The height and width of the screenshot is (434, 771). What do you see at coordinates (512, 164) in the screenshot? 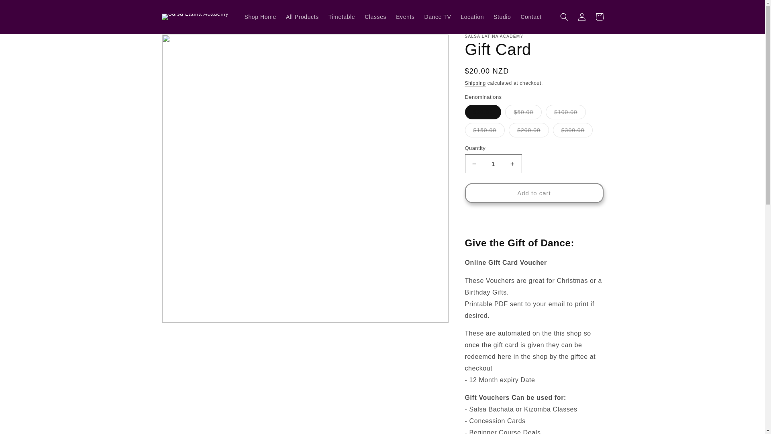
I see `Increase quantity for Gift Card` at bounding box center [512, 164].